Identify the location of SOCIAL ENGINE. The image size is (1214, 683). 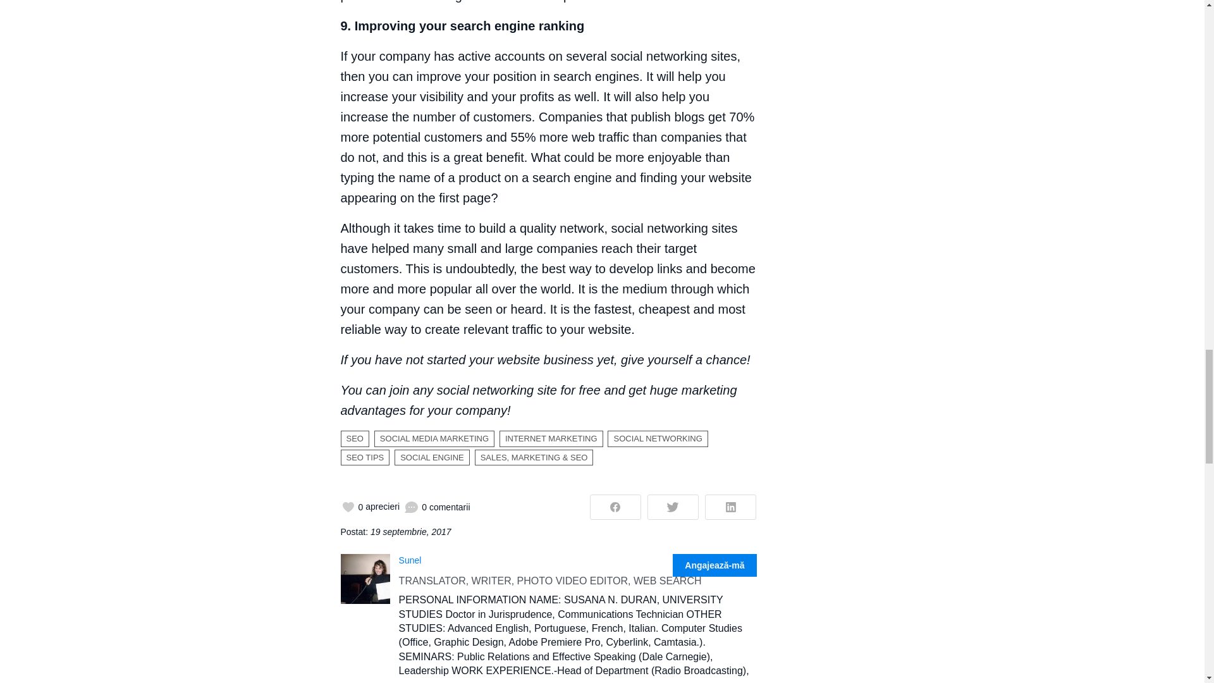
(432, 457).